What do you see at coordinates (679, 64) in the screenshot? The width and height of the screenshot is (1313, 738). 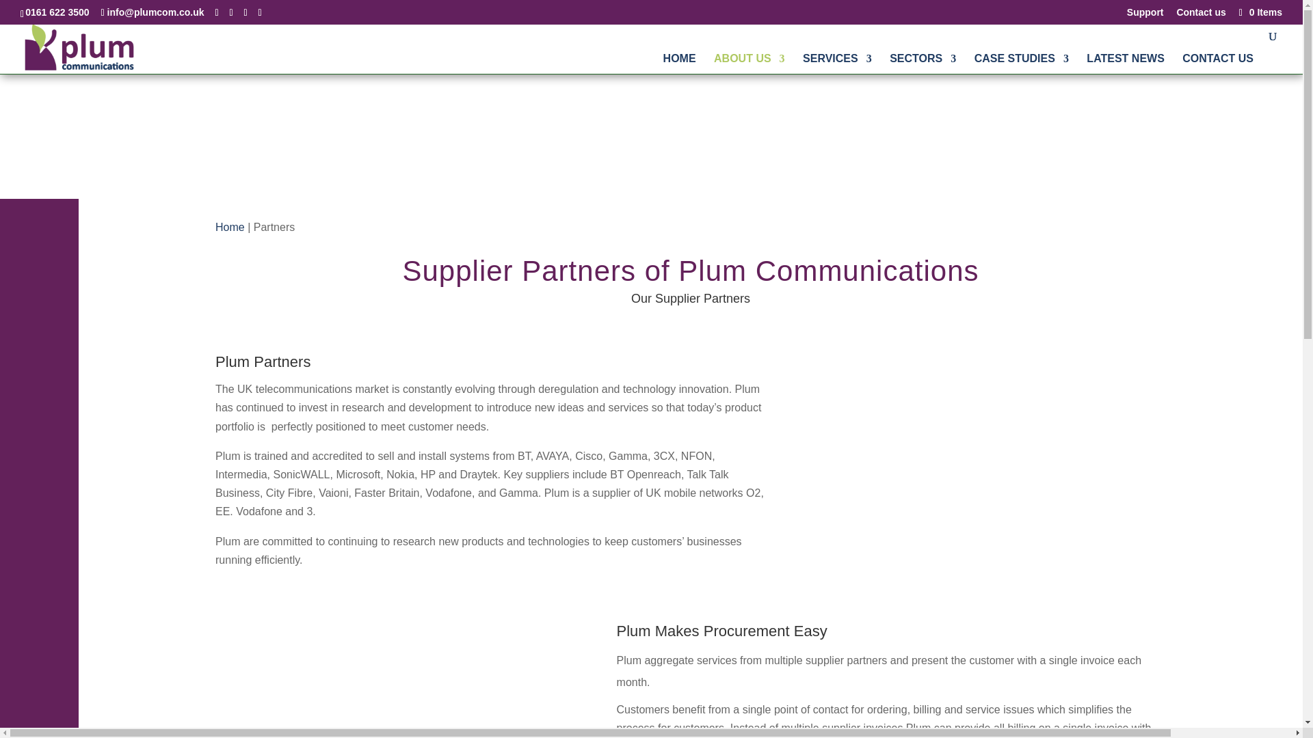 I see `HOME` at bounding box center [679, 64].